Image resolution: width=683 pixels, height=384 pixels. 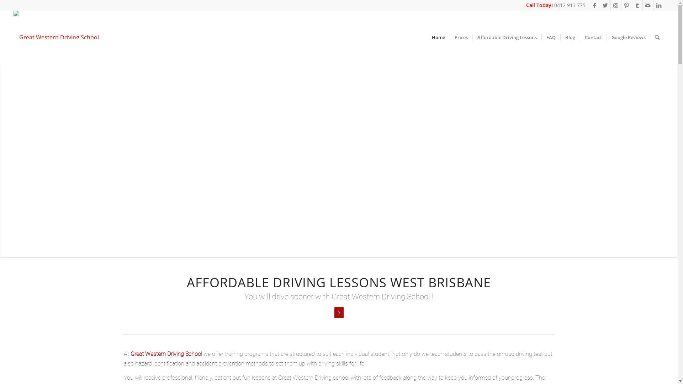 I want to click on FAQ, so click(x=551, y=37).